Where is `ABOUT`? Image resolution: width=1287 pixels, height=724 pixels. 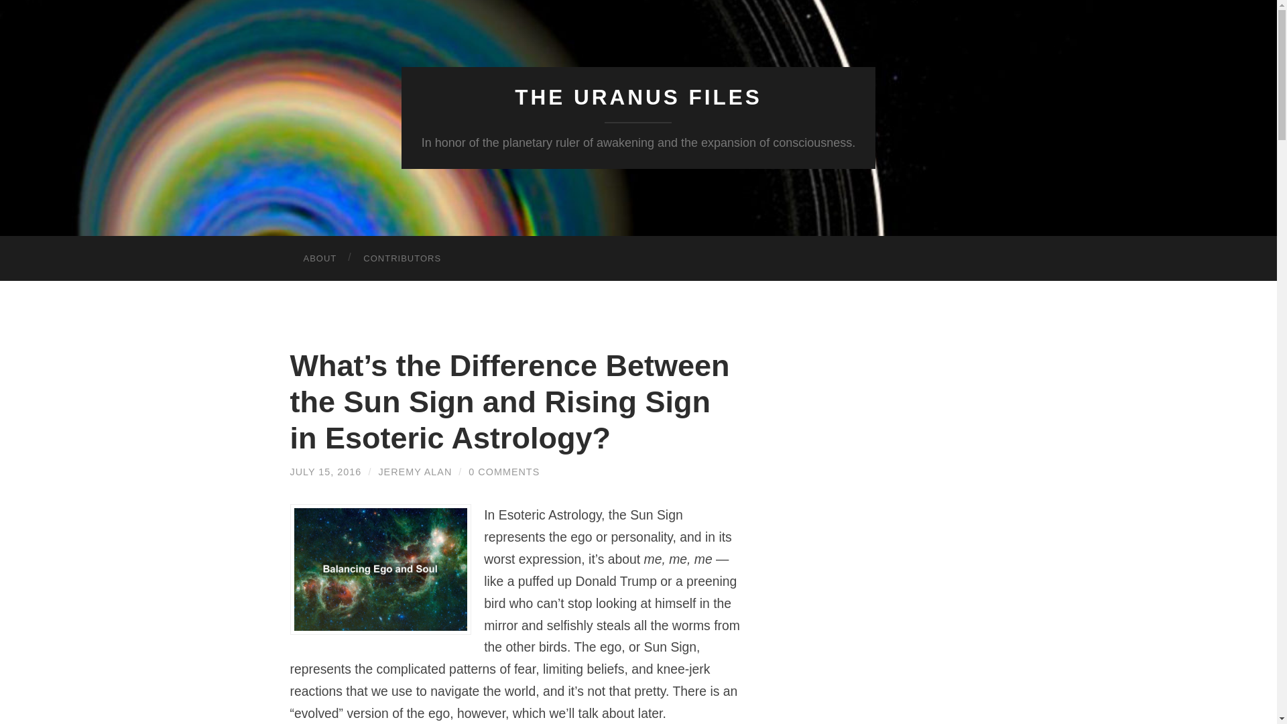
ABOUT is located at coordinates (320, 259).